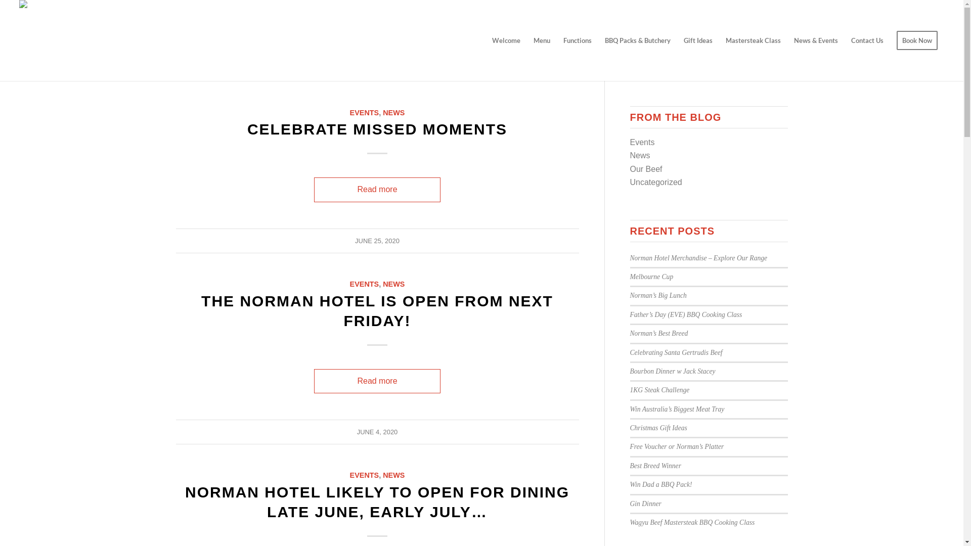 This screenshot has height=546, width=971. I want to click on Best Breed Winner, so click(655, 466).